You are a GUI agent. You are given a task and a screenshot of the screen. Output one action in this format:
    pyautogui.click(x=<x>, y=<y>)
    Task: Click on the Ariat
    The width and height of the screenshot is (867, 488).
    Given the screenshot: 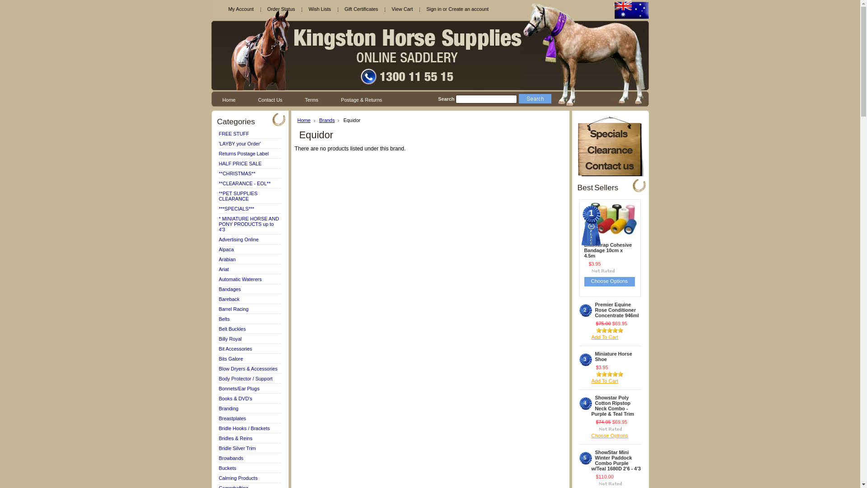 What is the action you would take?
    pyautogui.click(x=224, y=269)
    